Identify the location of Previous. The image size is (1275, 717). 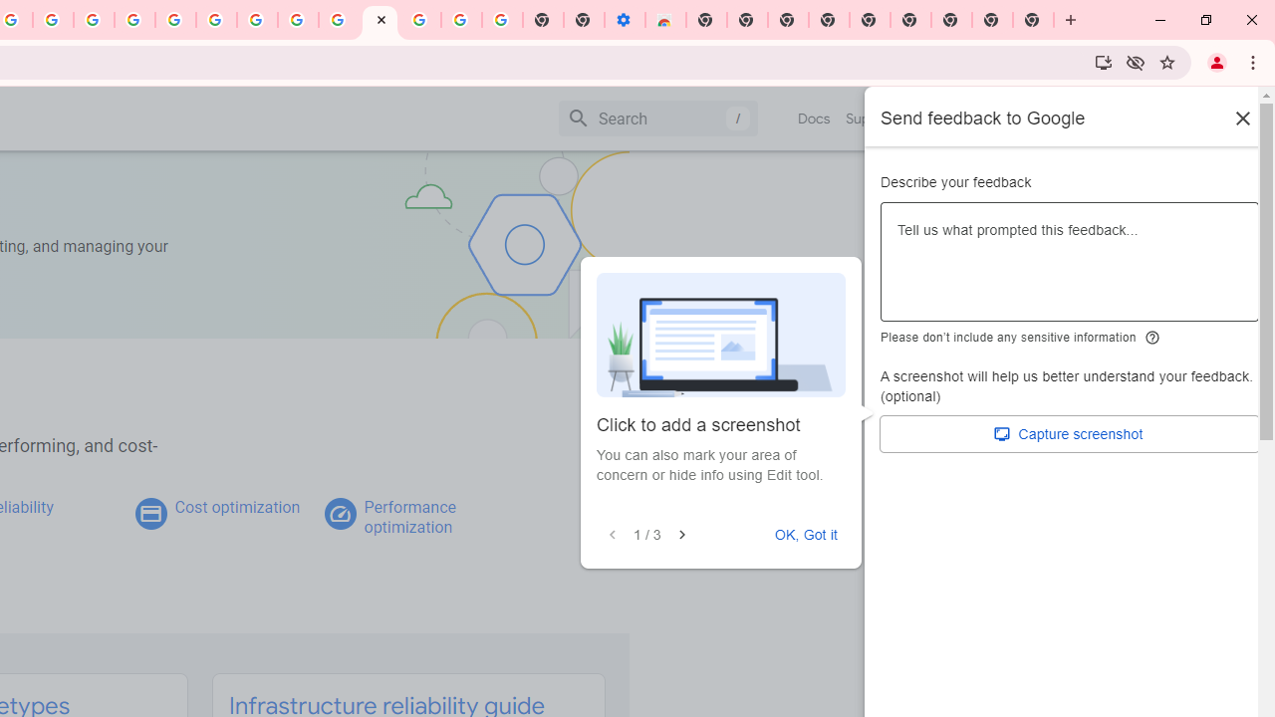
(612, 535).